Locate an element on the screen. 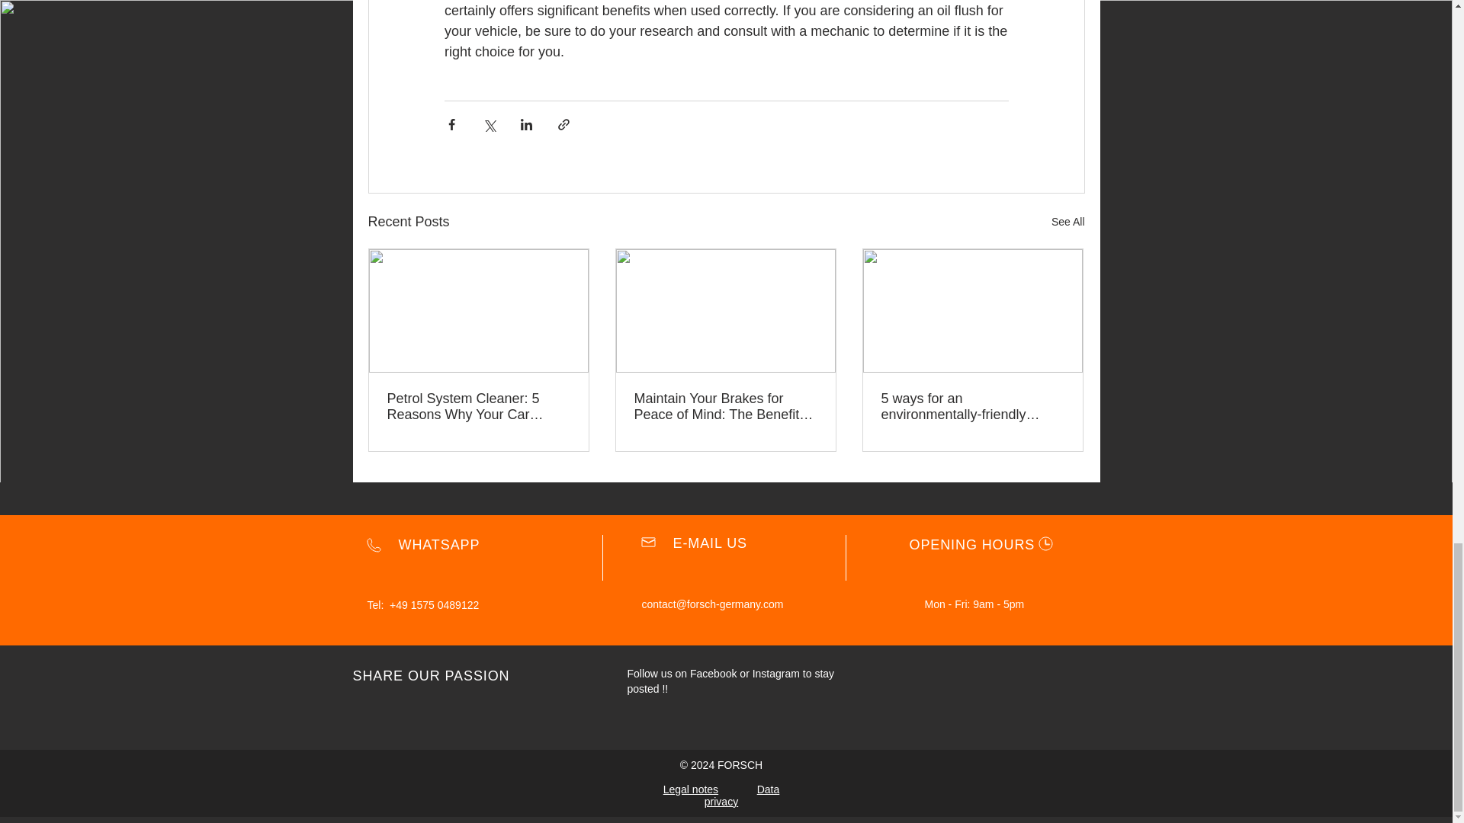  Petrol System Cleaner: 5 Reasons Why Your Car Needs it!! is located at coordinates (479, 407).